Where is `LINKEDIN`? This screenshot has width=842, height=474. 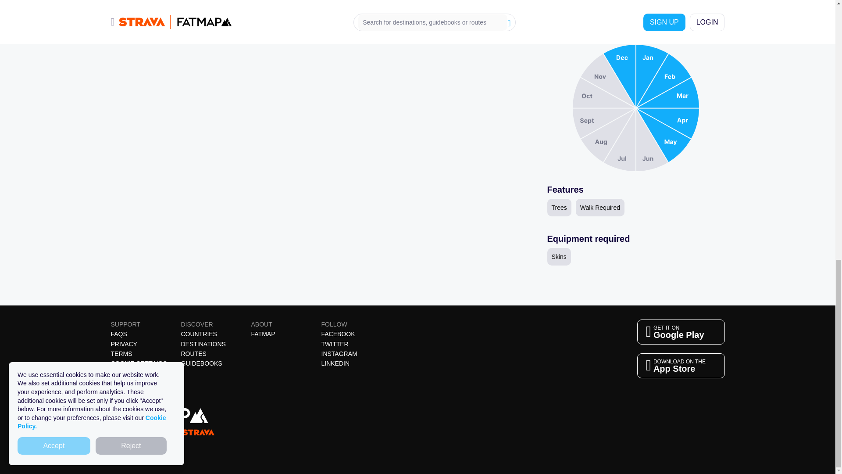
LINKEDIN is located at coordinates (123, 344).